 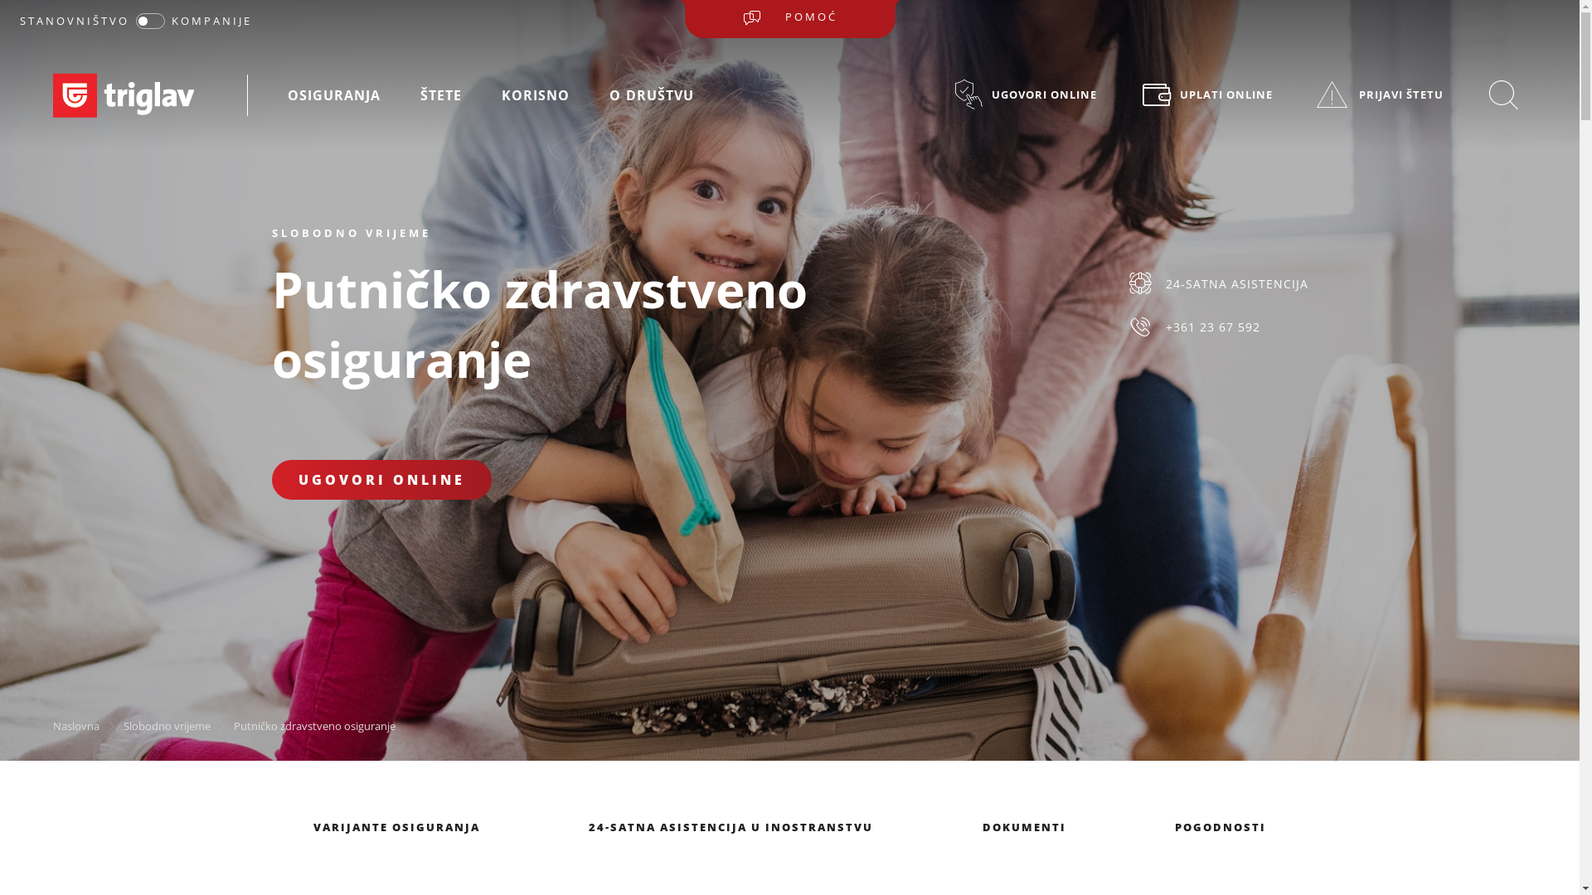 What do you see at coordinates (1206, 94) in the screenshot?
I see `UPLATI ONLINE` at bounding box center [1206, 94].